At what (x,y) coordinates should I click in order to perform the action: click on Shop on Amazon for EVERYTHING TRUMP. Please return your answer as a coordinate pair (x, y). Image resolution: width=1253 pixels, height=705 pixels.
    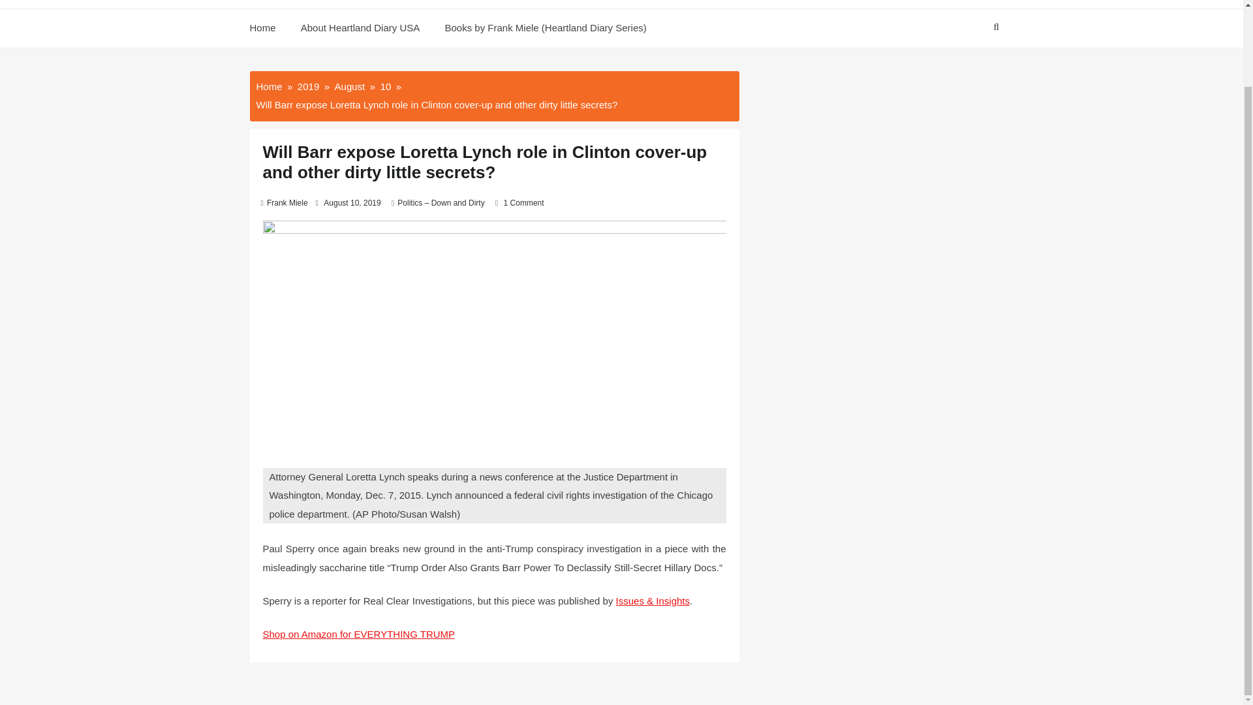
    Looking at the image, I should click on (358, 634).